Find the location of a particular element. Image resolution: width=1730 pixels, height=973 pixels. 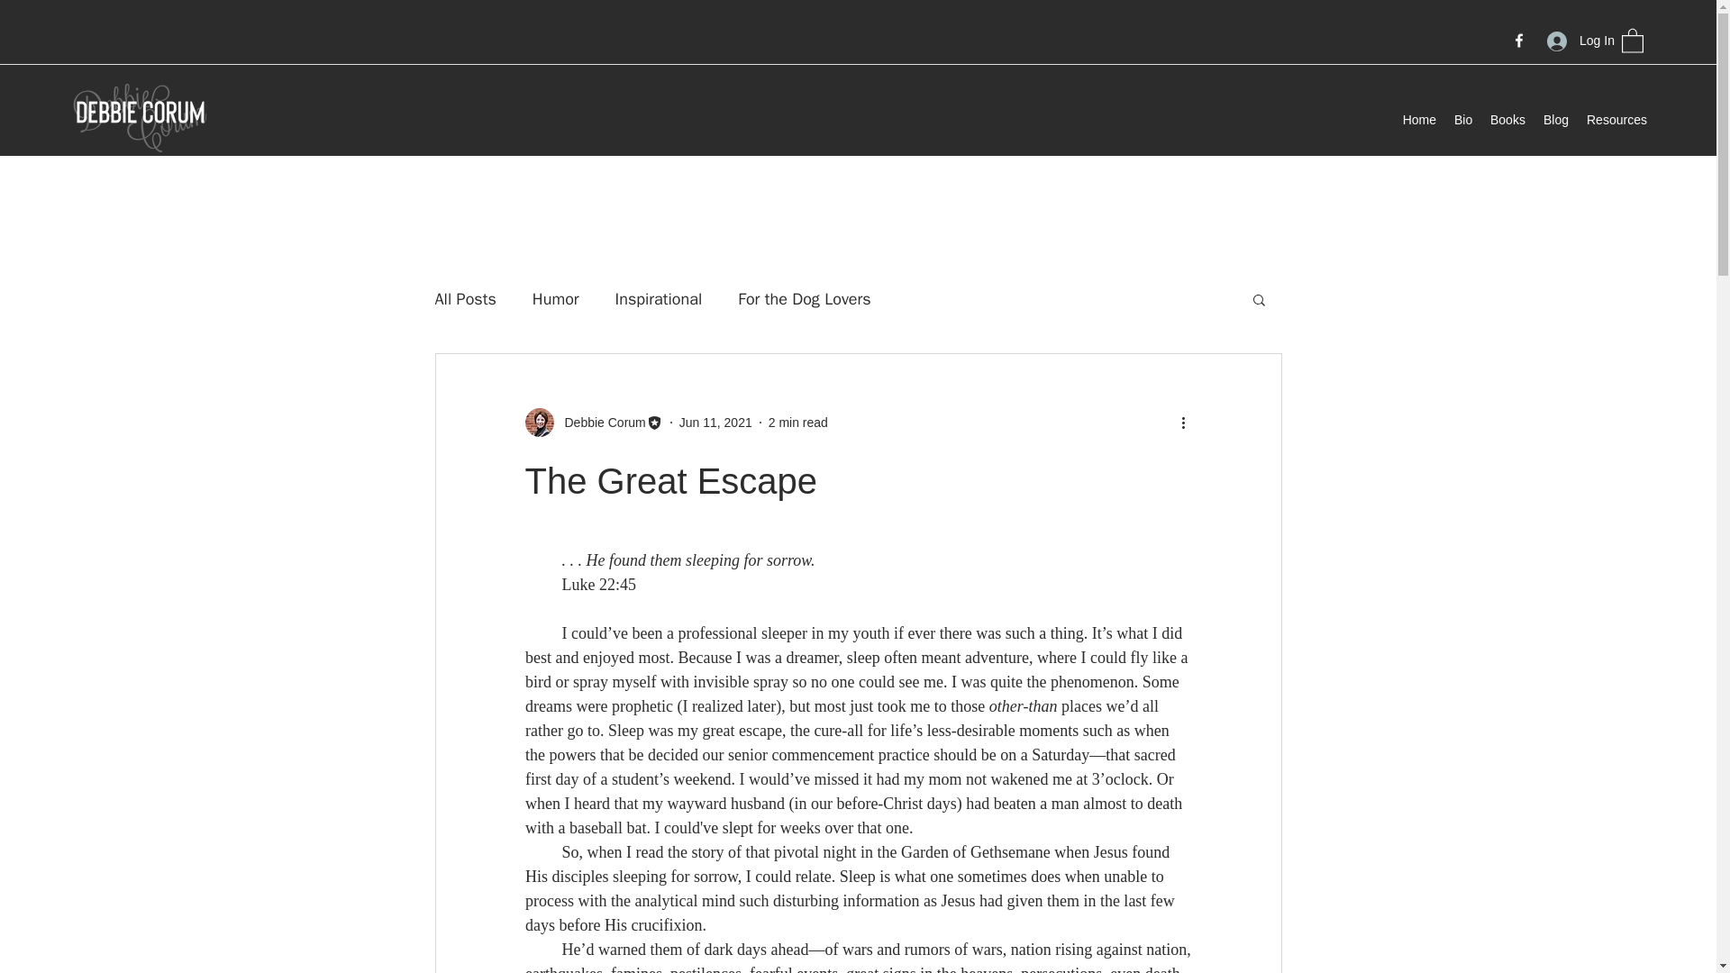

Inspirational is located at coordinates (659, 299).